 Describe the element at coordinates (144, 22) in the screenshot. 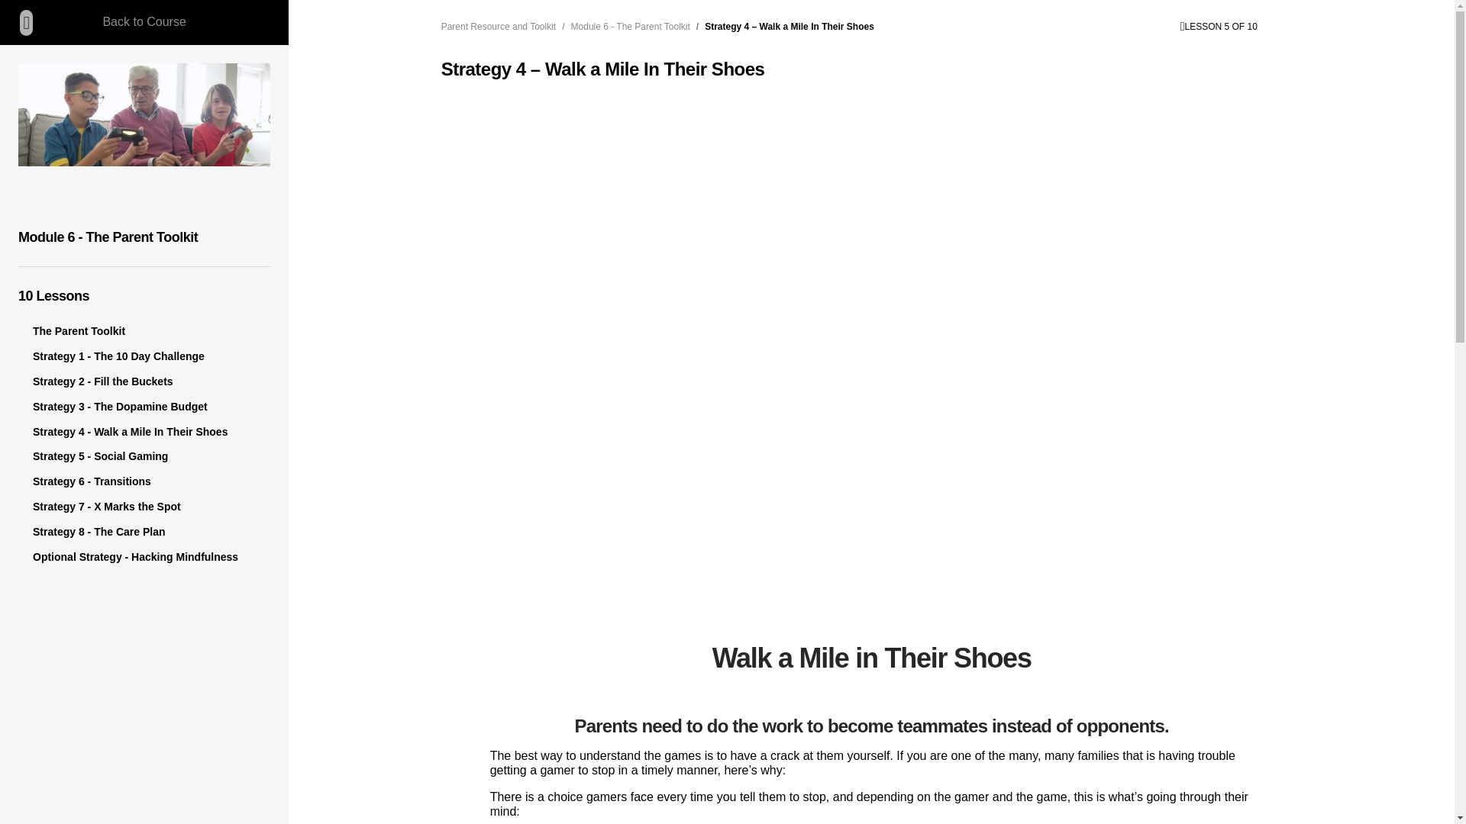

I see `Back to Course` at that location.